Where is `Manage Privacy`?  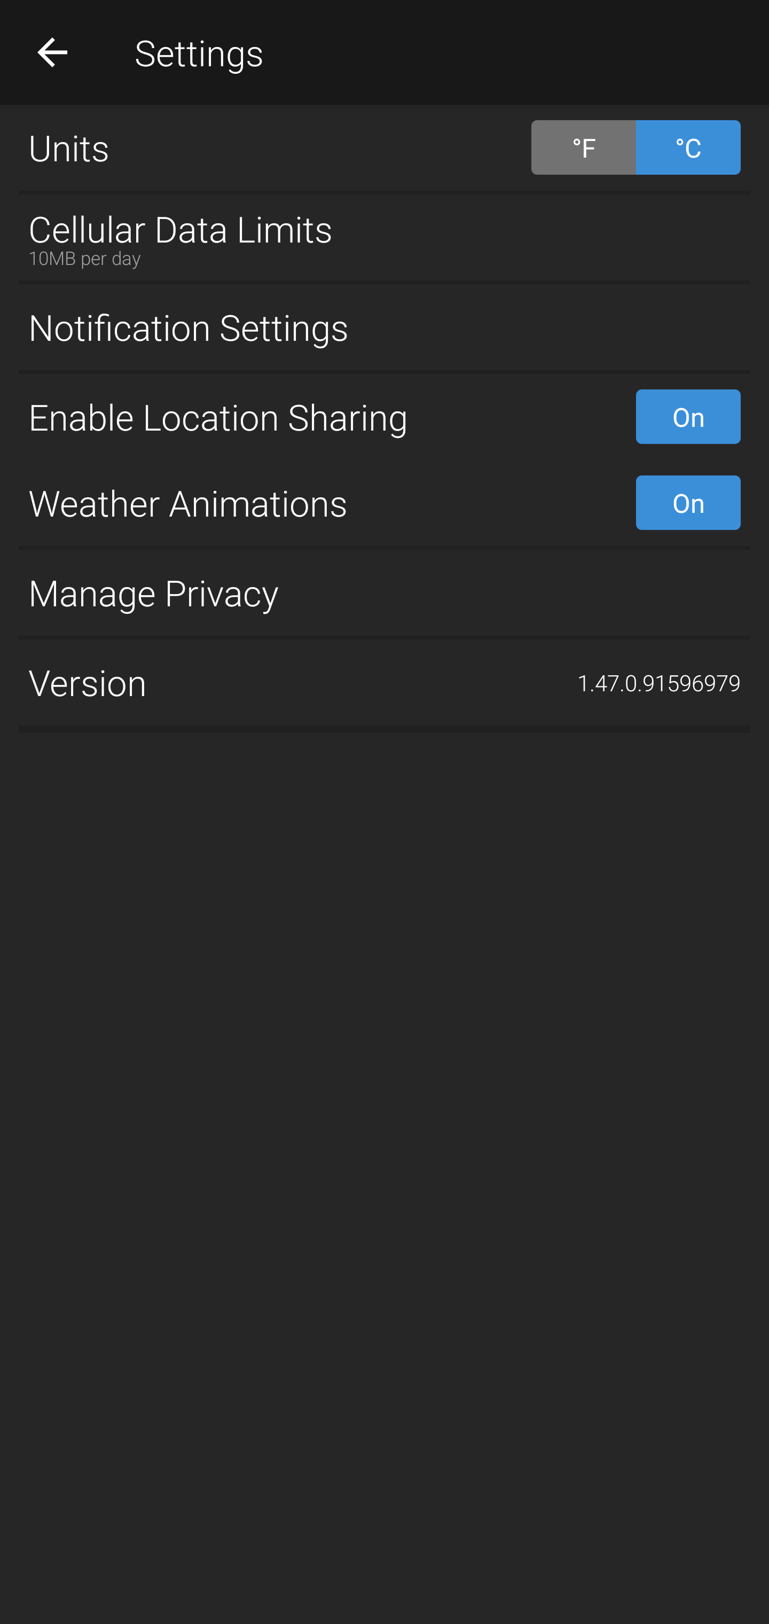 Manage Privacy is located at coordinates (384, 592).